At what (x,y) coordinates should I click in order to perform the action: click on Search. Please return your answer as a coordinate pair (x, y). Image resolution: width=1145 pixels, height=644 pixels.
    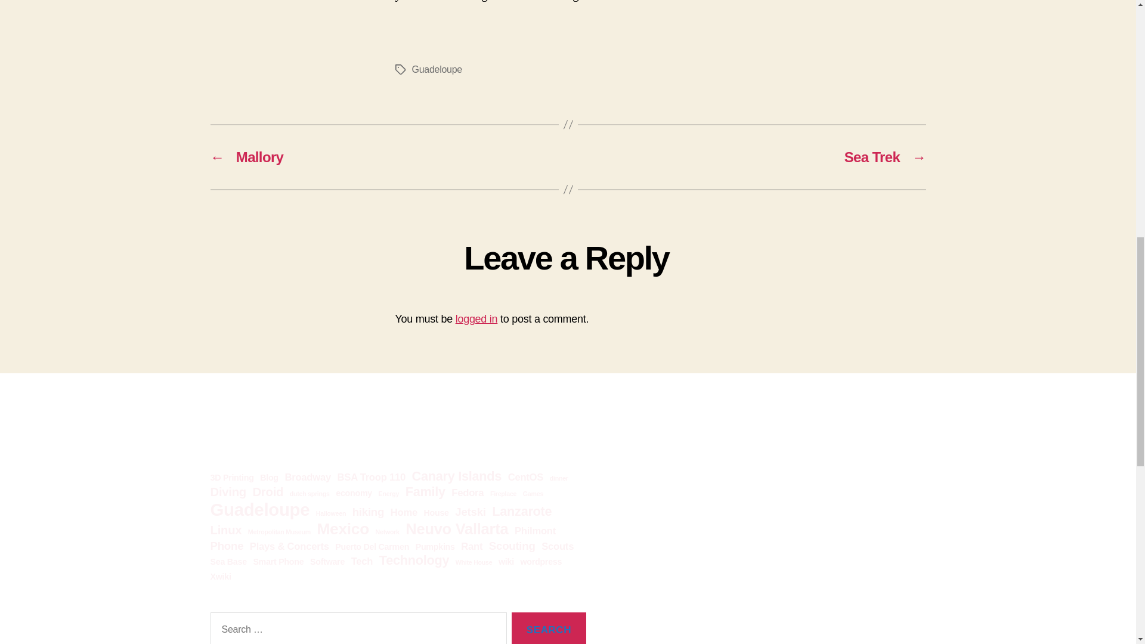
    Looking at the image, I should click on (549, 628).